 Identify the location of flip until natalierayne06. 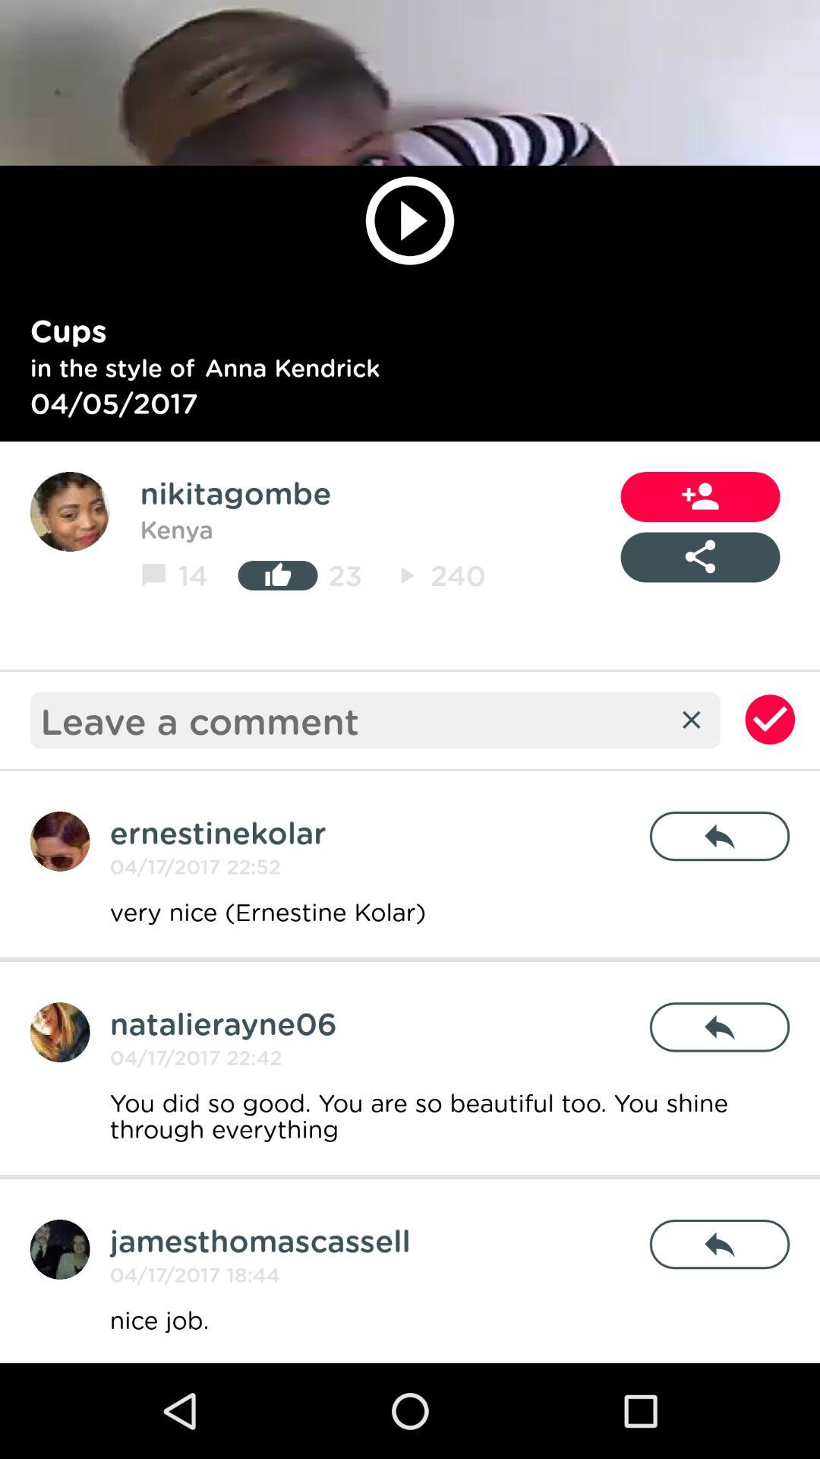
(223, 1023).